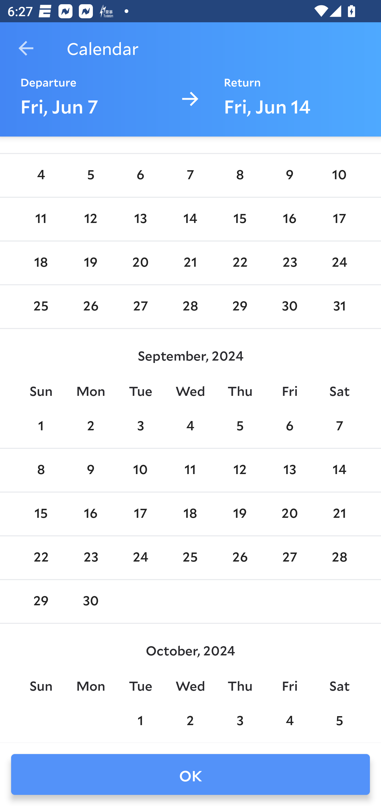 The height and width of the screenshot is (806, 381). I want to click on 29, so click(240, 307).